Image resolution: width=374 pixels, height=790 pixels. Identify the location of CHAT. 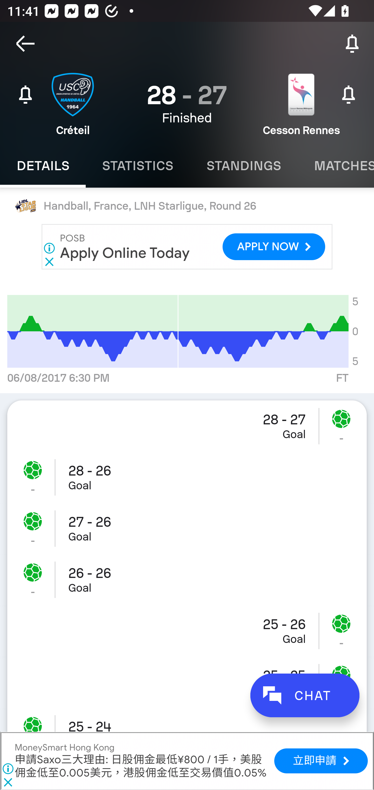
(305, 695).